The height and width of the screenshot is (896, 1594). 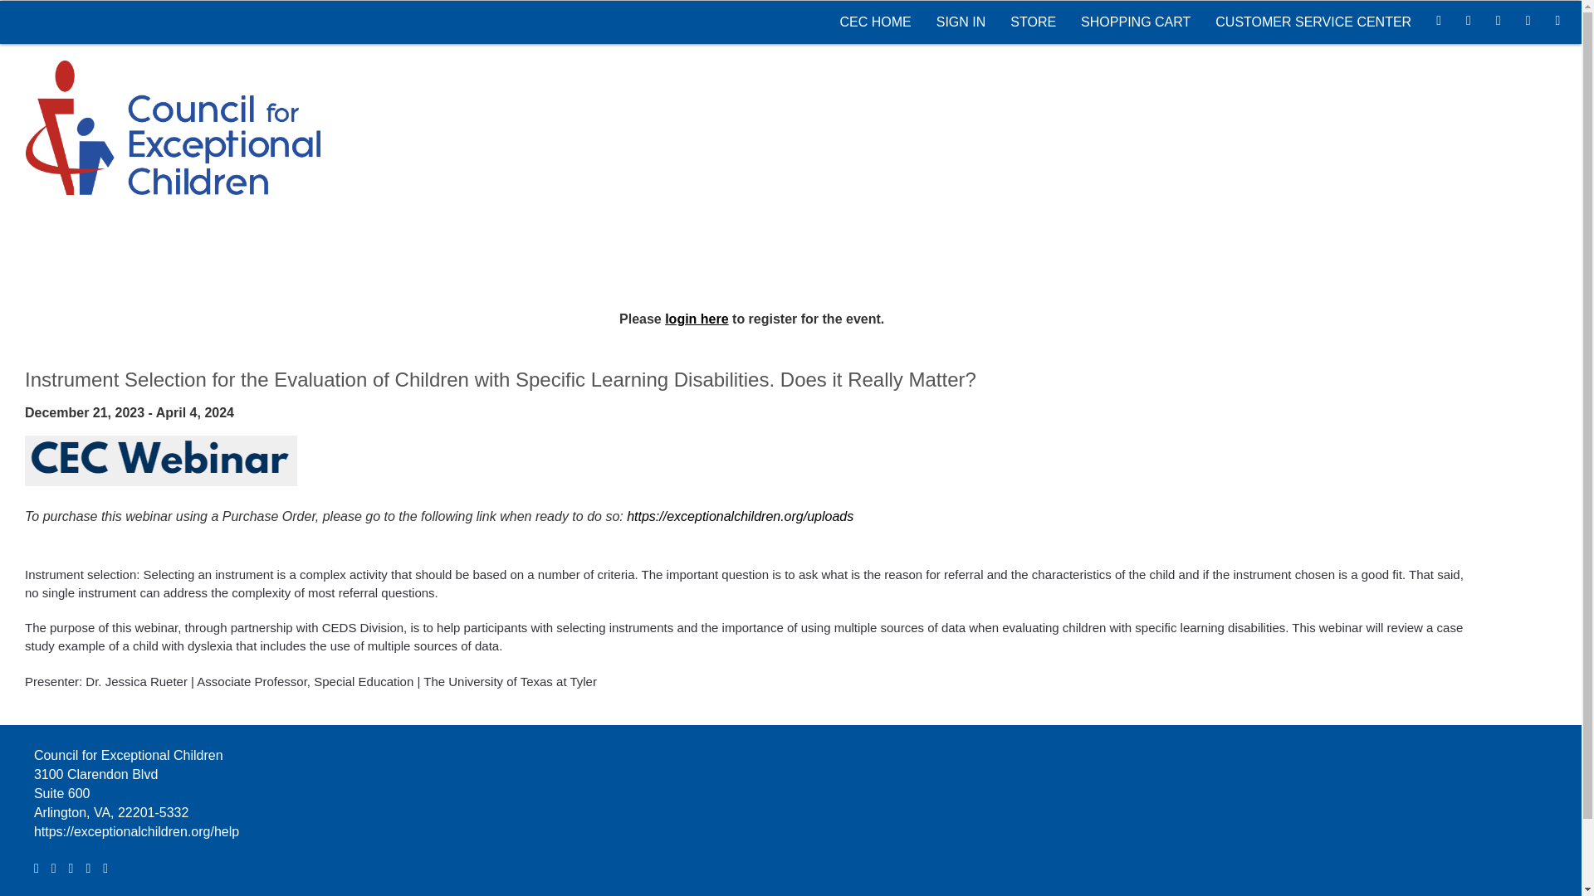 I want to click on CEC HOME, so click(x=875, y=22).